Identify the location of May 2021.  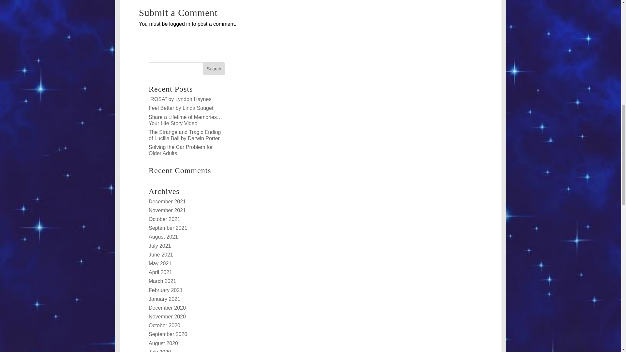
(160, 263).